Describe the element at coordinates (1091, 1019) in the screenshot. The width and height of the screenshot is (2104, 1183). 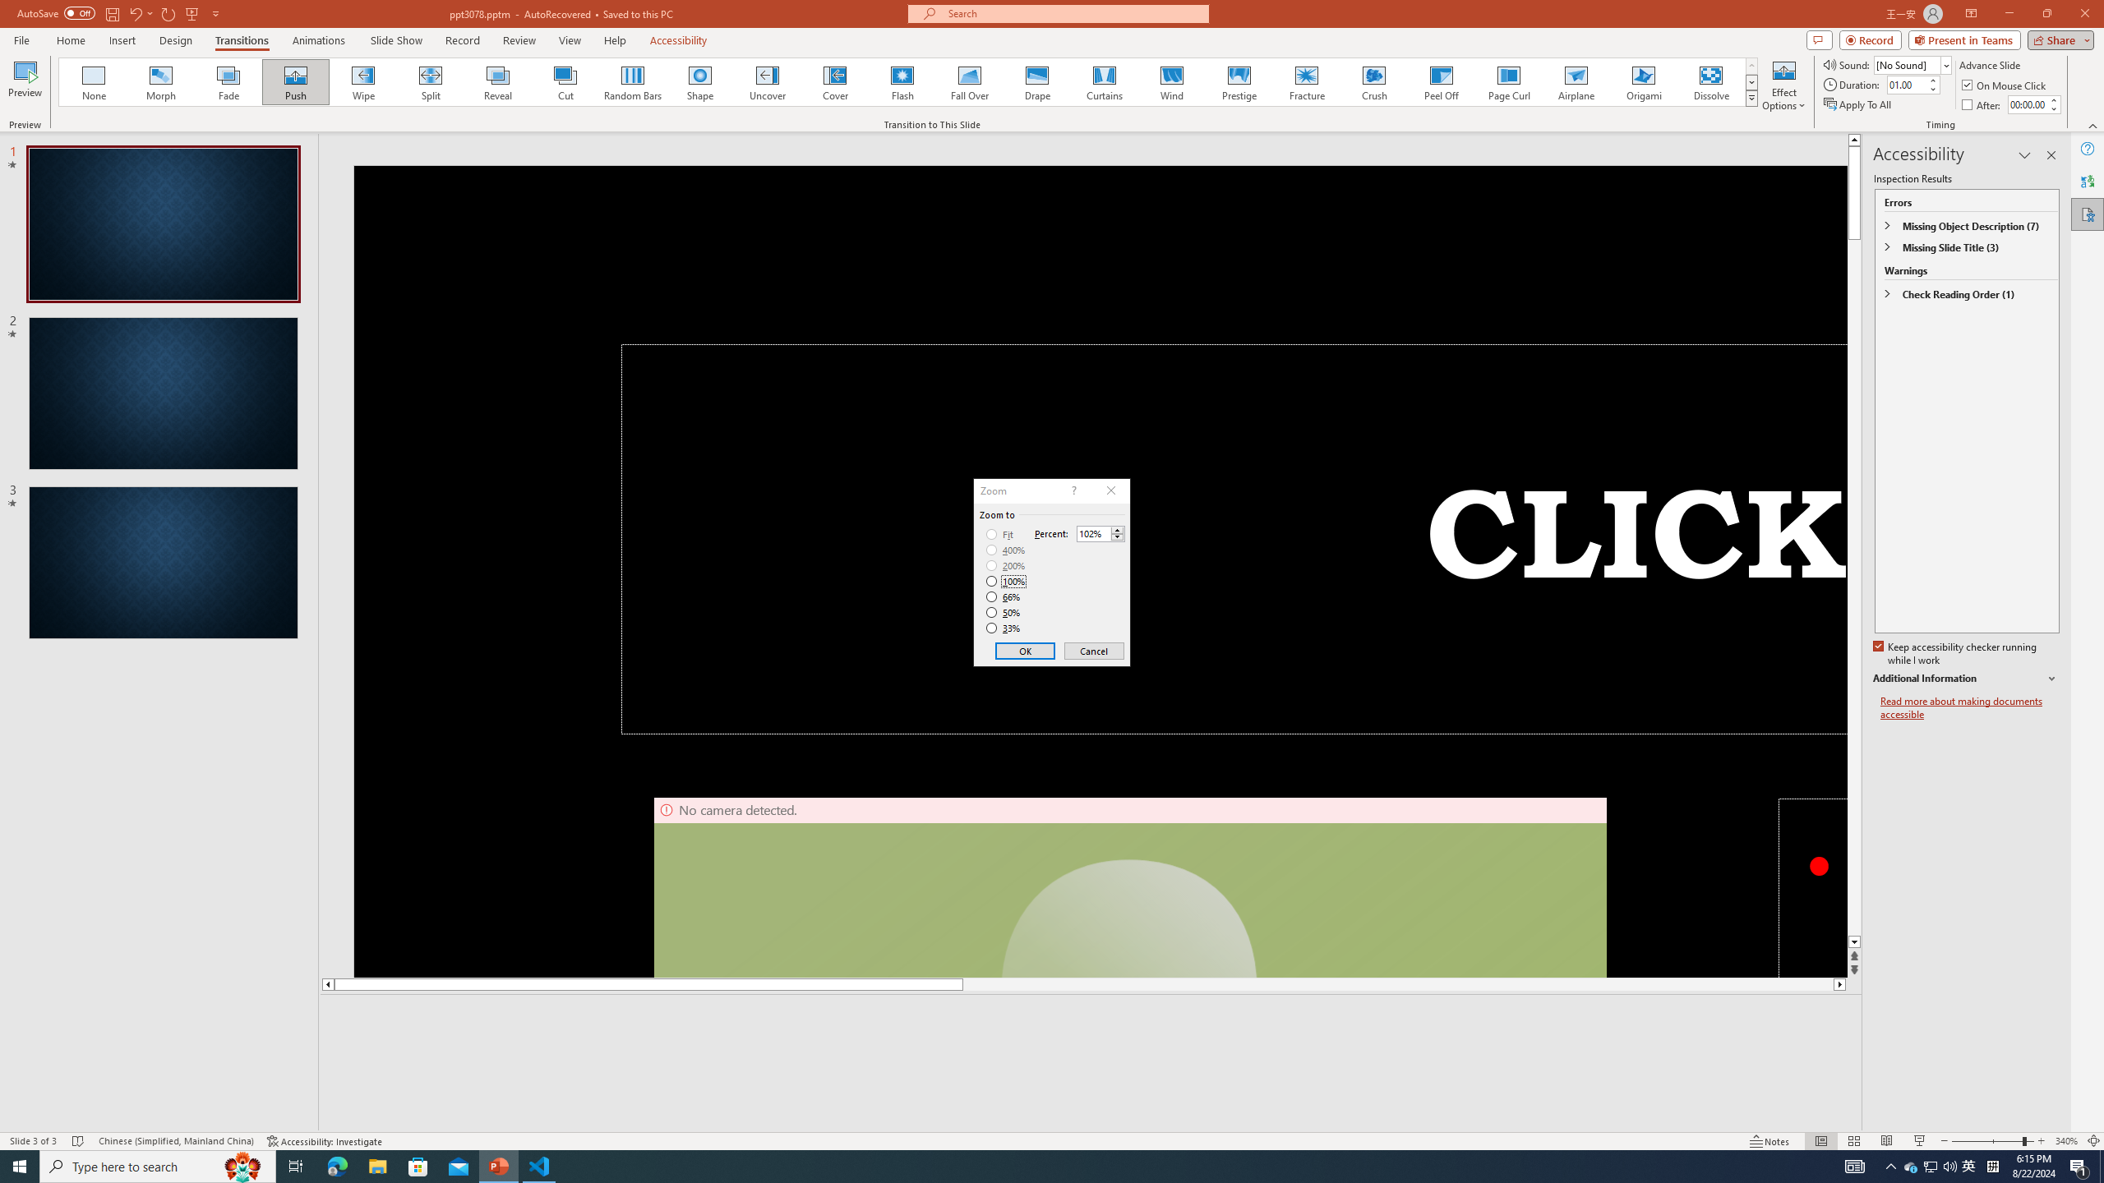
I see `Slide Notes` at that location.